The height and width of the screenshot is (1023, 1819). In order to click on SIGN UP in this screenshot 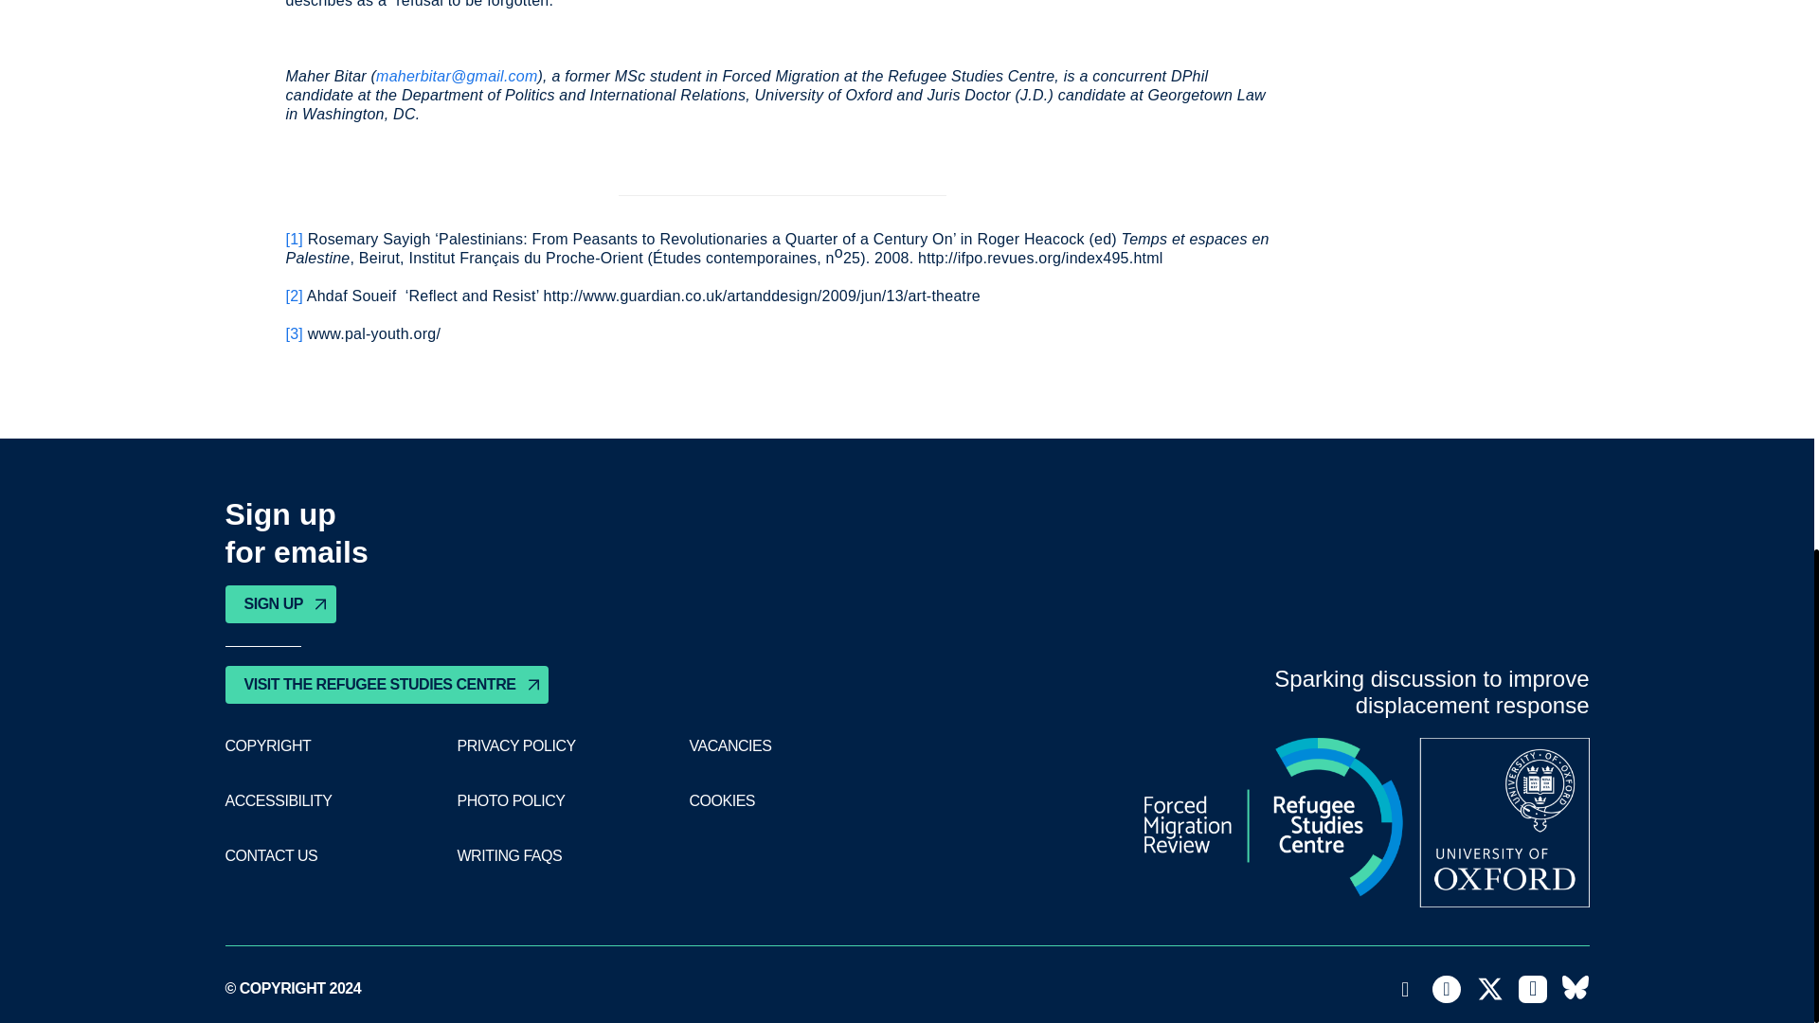, I will do `click(280, 603)`.